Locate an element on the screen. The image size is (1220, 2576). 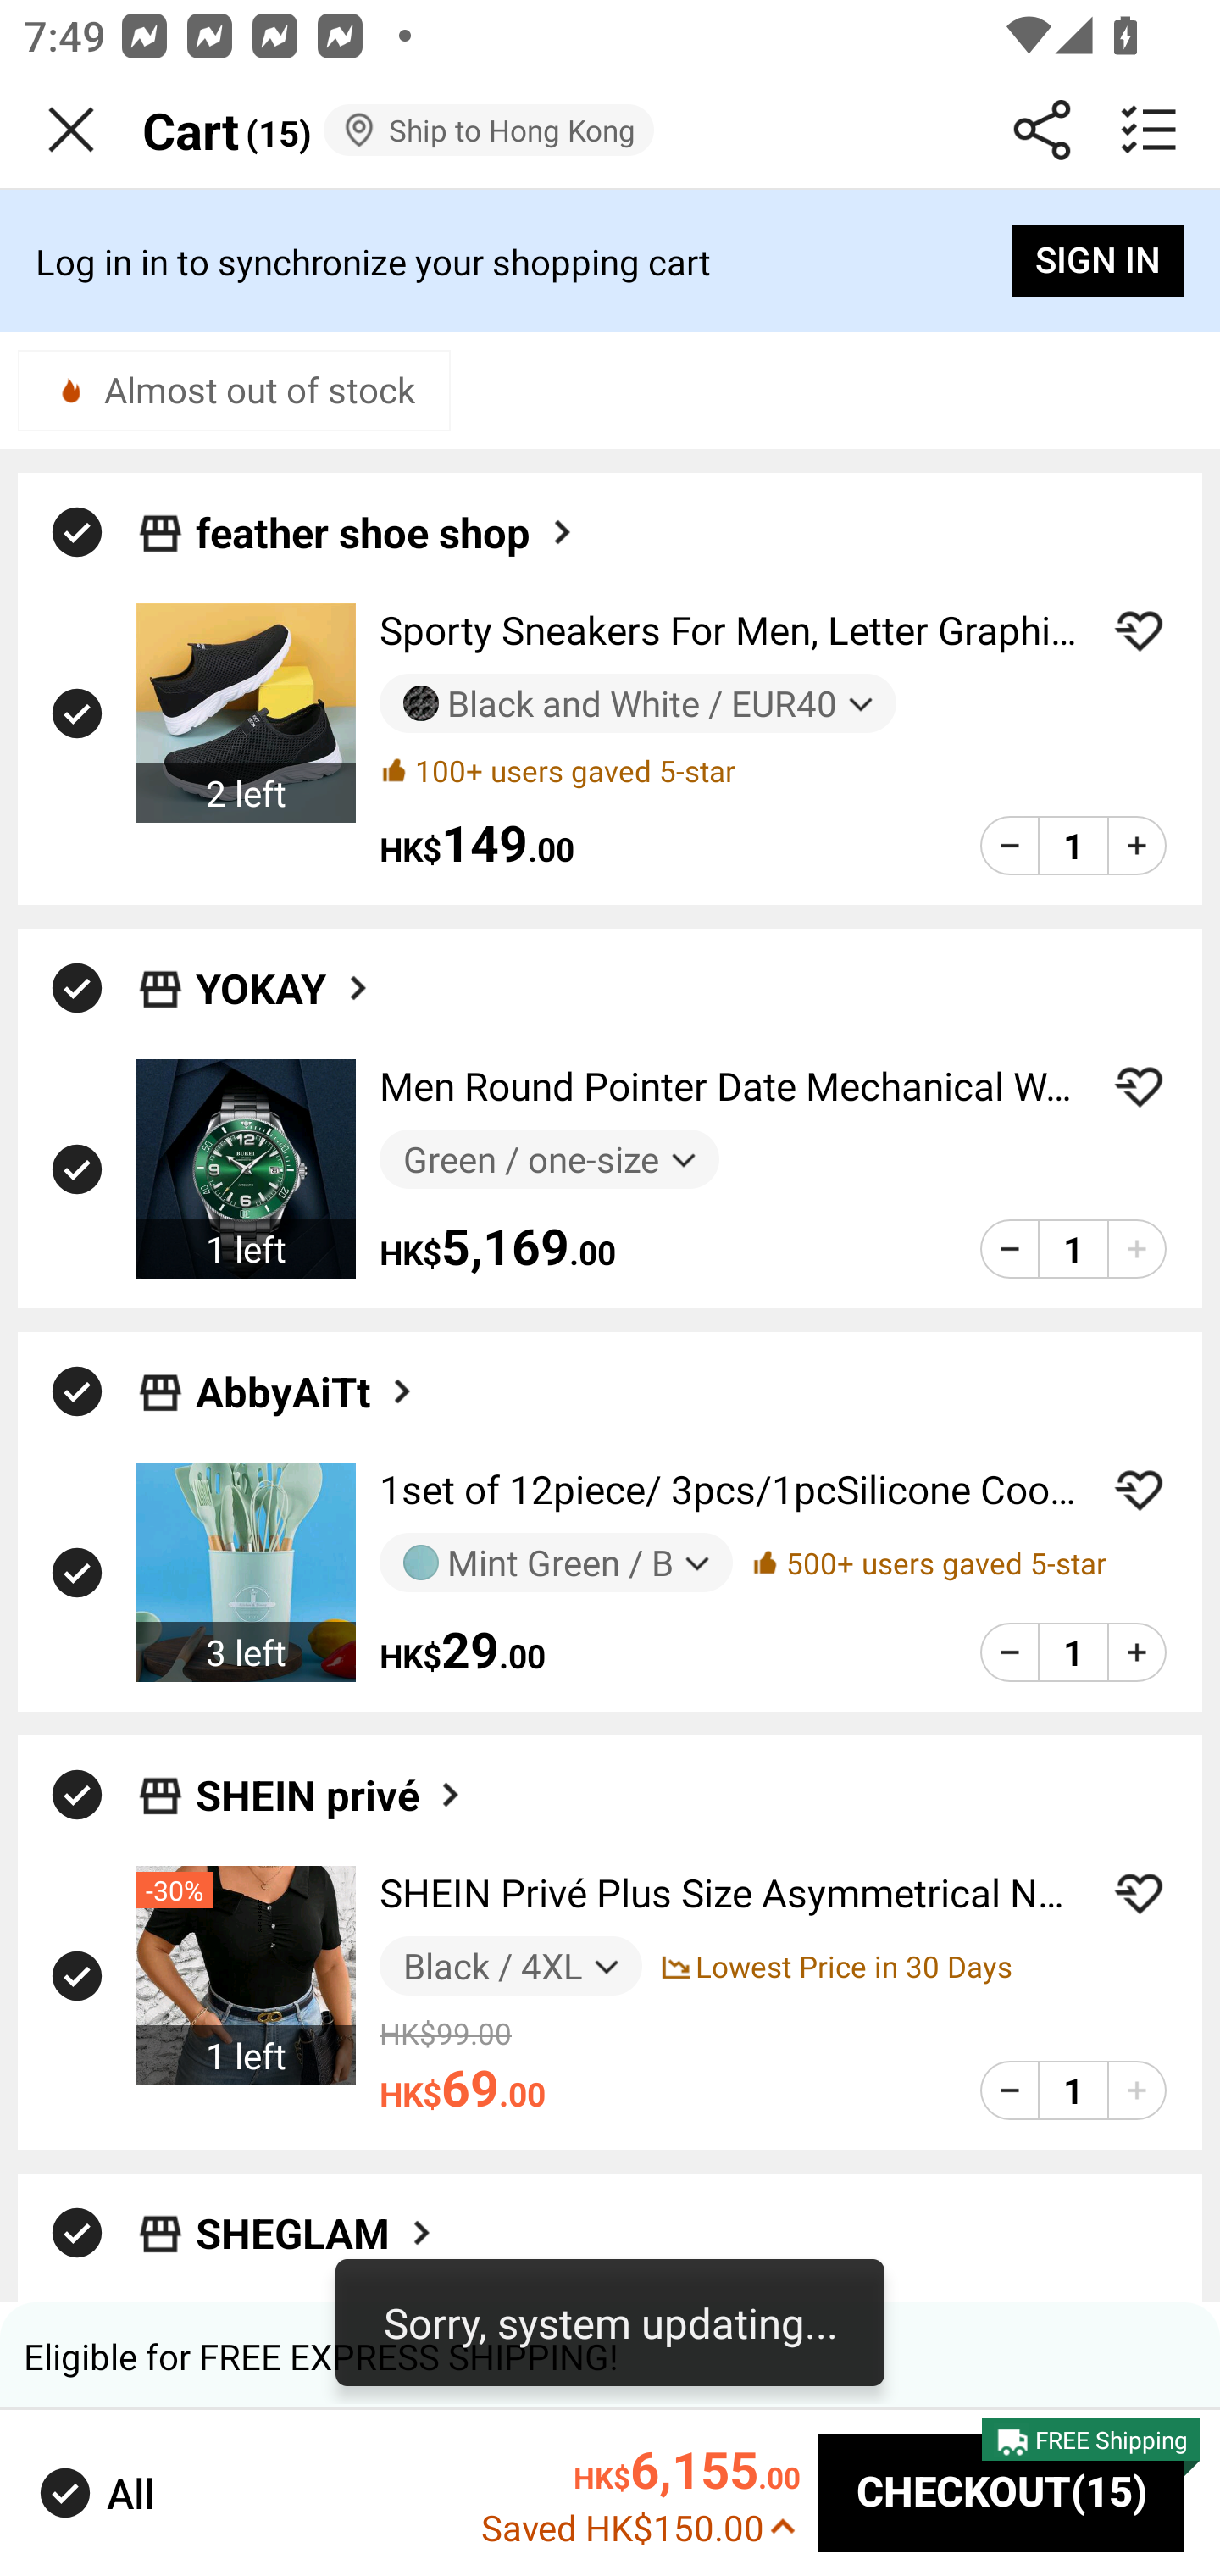
product quantity minus 1 is located at coordinates (1009, 2090).